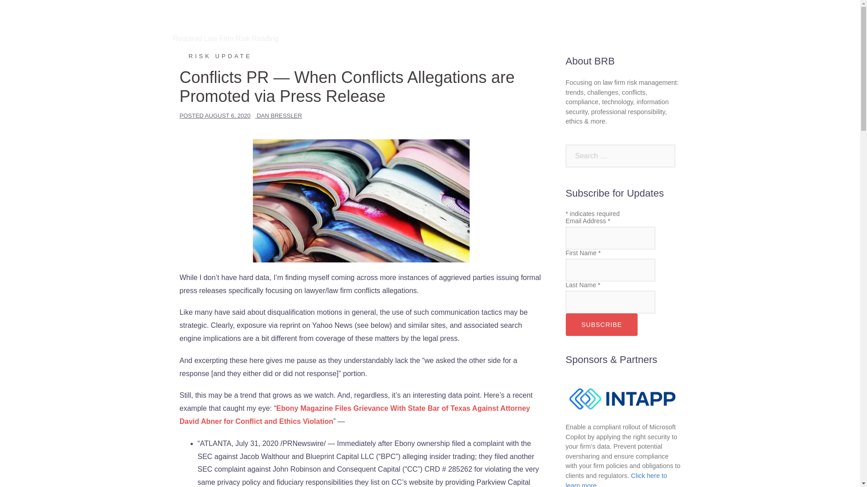 This screenshot has height=487, width=867. What do you see at coordinates (446, 27) in the screenshot?
I see `Get Blog Updates via Email` at bounding box center [446, 27].